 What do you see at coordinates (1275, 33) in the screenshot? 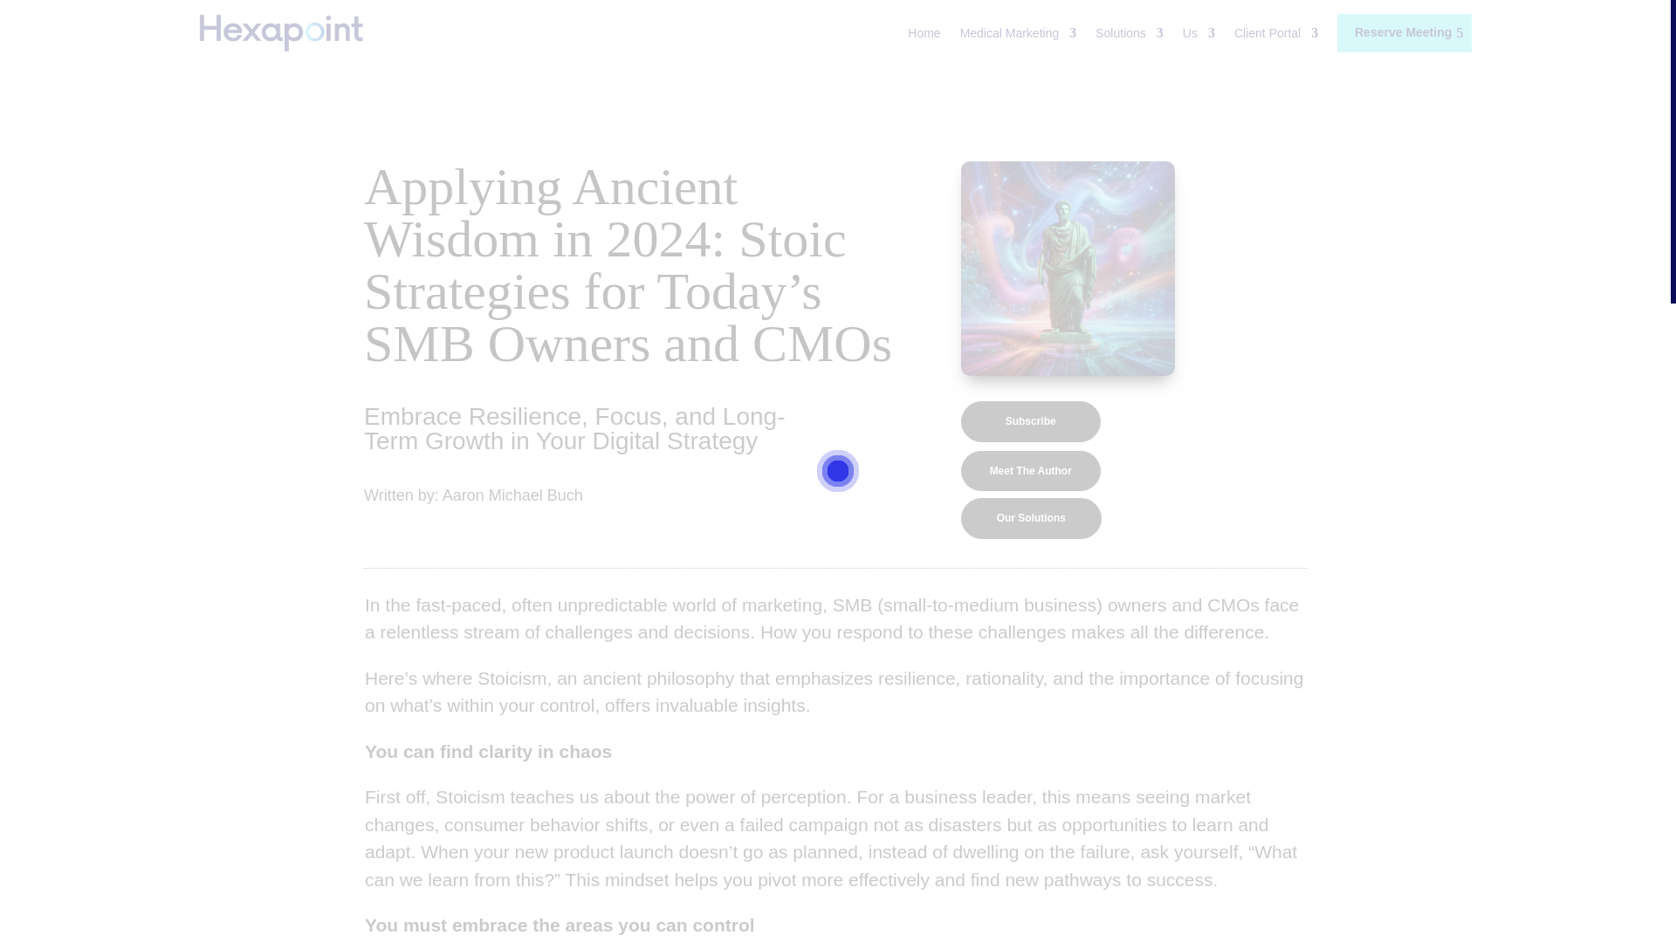
I see `Client Portal` at bounding box center [1275, 33].